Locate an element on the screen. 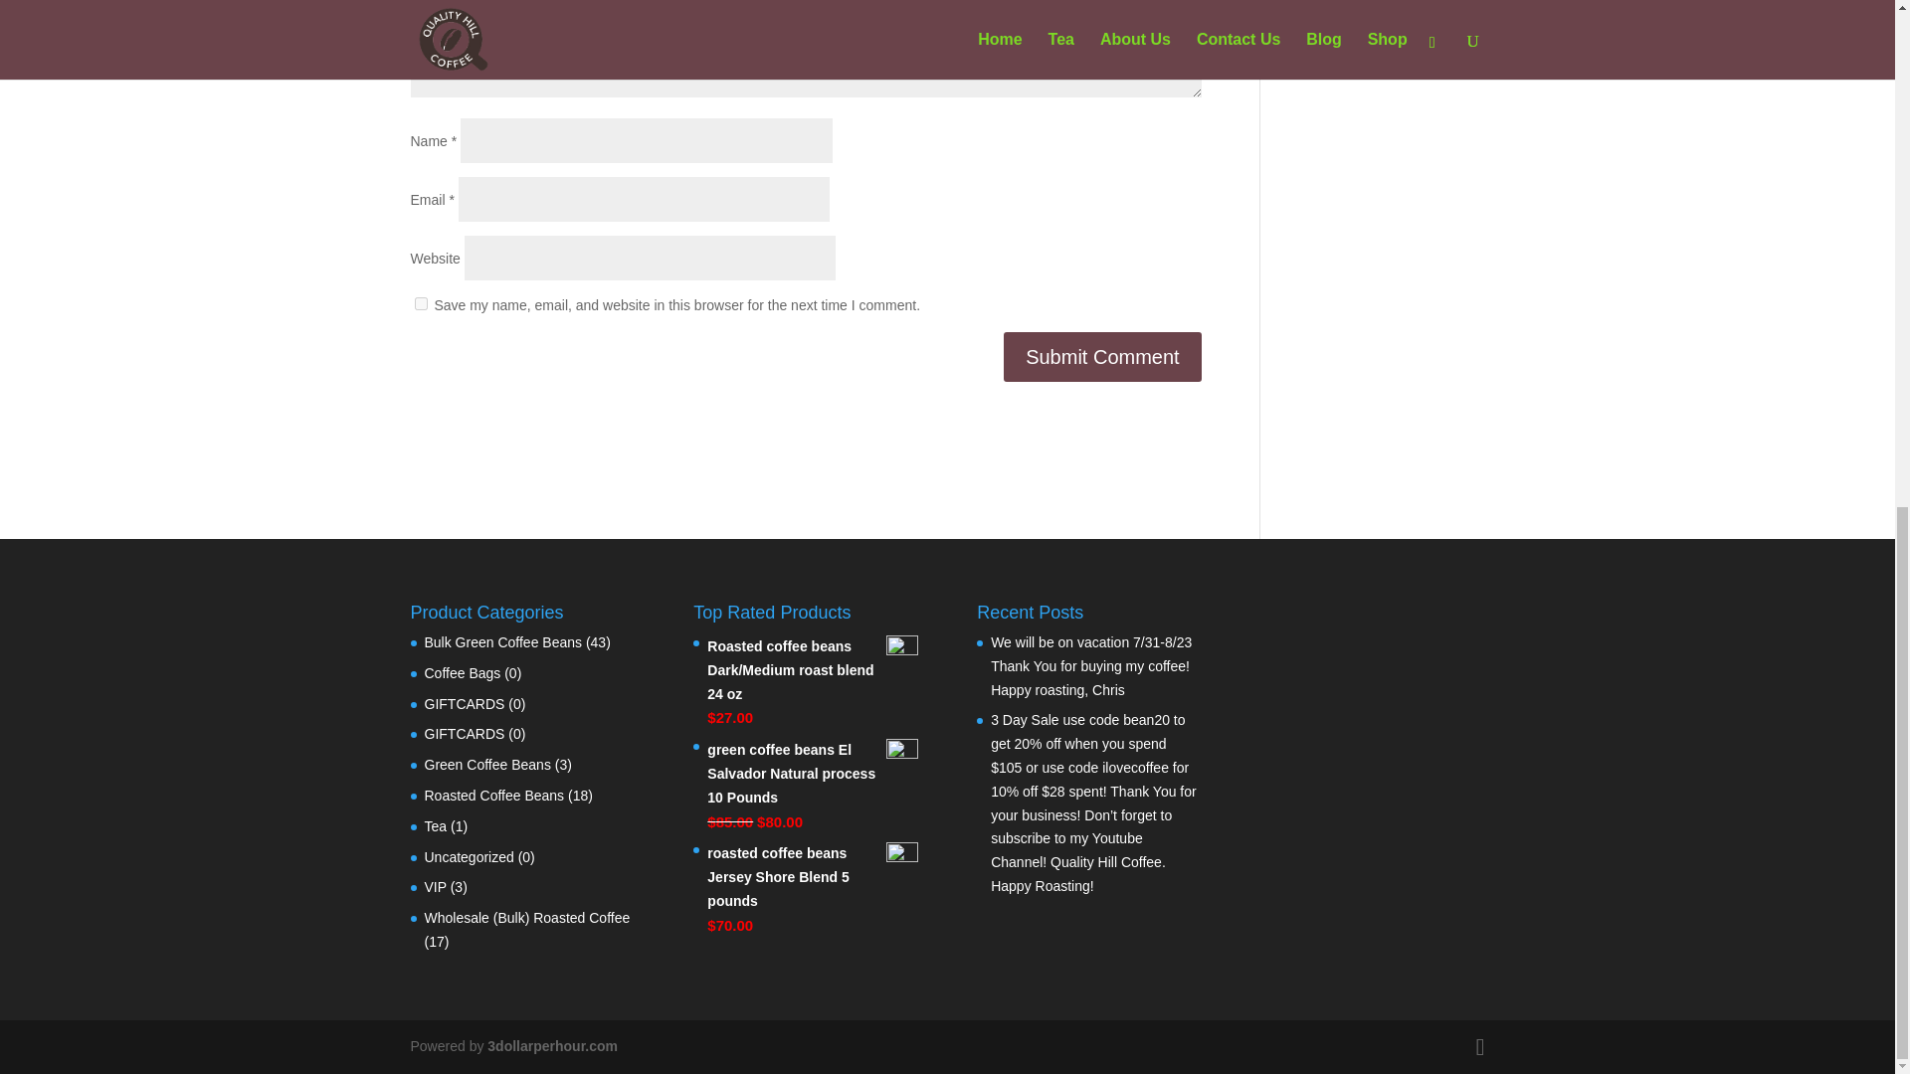  VIP is located at coordinates (434, 887).